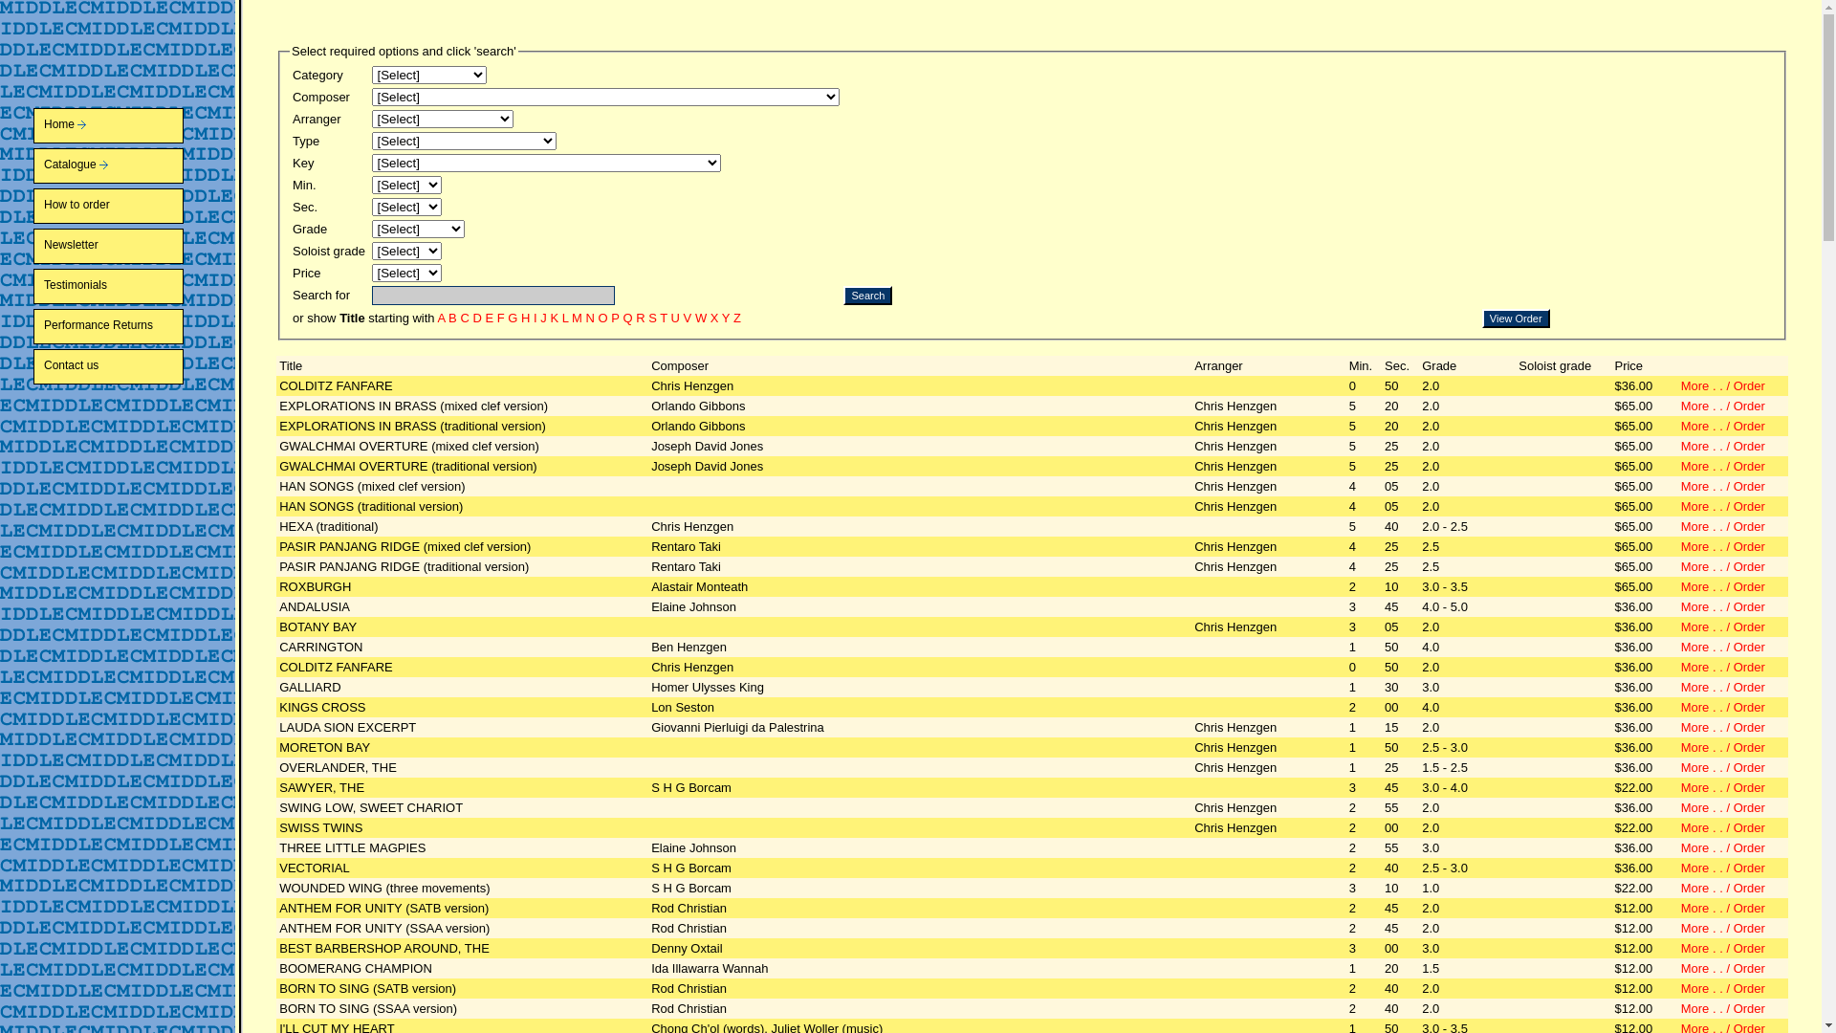  What do you see at coordinates (737, 318) in the screenshot?
I see `Z` at bounding box center [737, 318].